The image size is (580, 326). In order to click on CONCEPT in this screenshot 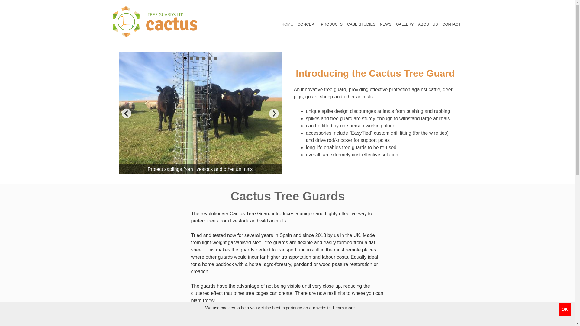, I will do `click(307, 25)`.